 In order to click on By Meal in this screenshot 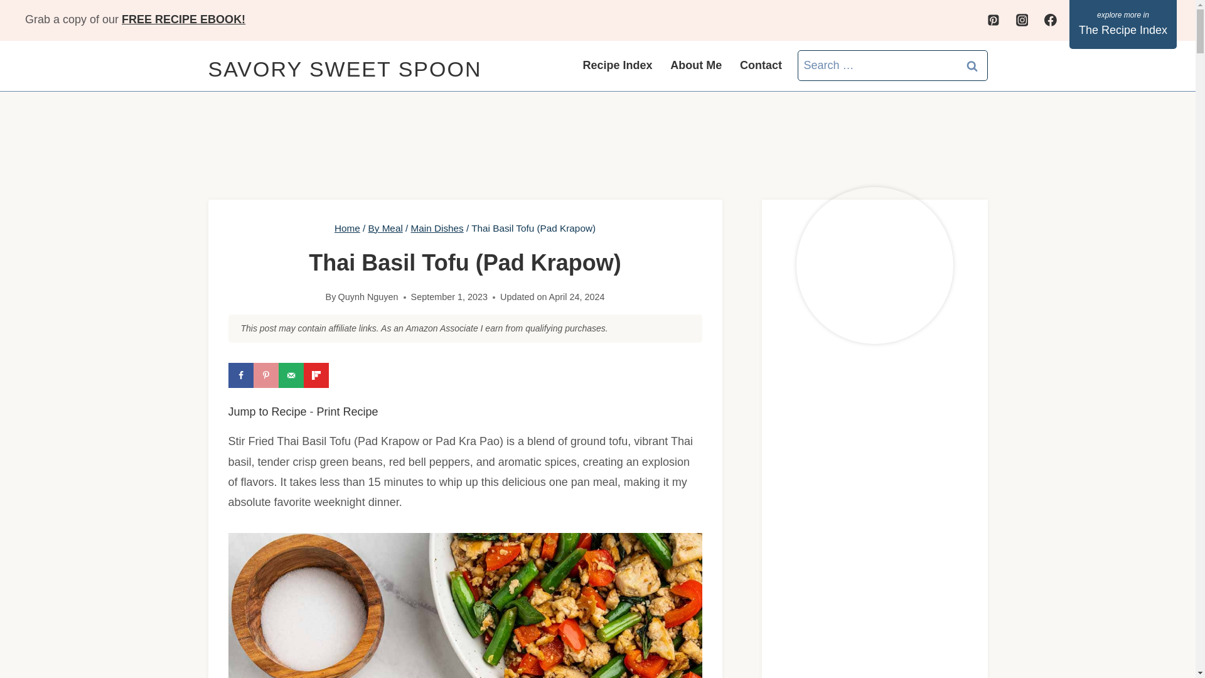, I will do `click(385, 228)`.